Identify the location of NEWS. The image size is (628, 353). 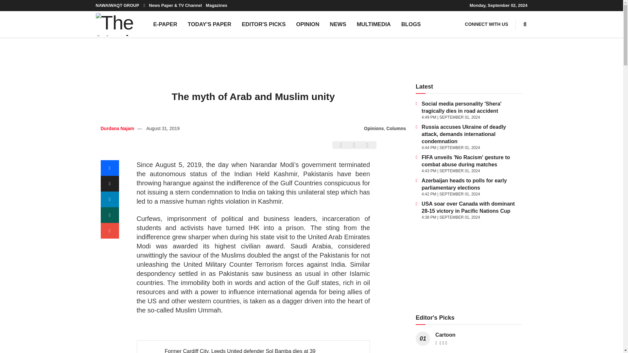
(338, 24).